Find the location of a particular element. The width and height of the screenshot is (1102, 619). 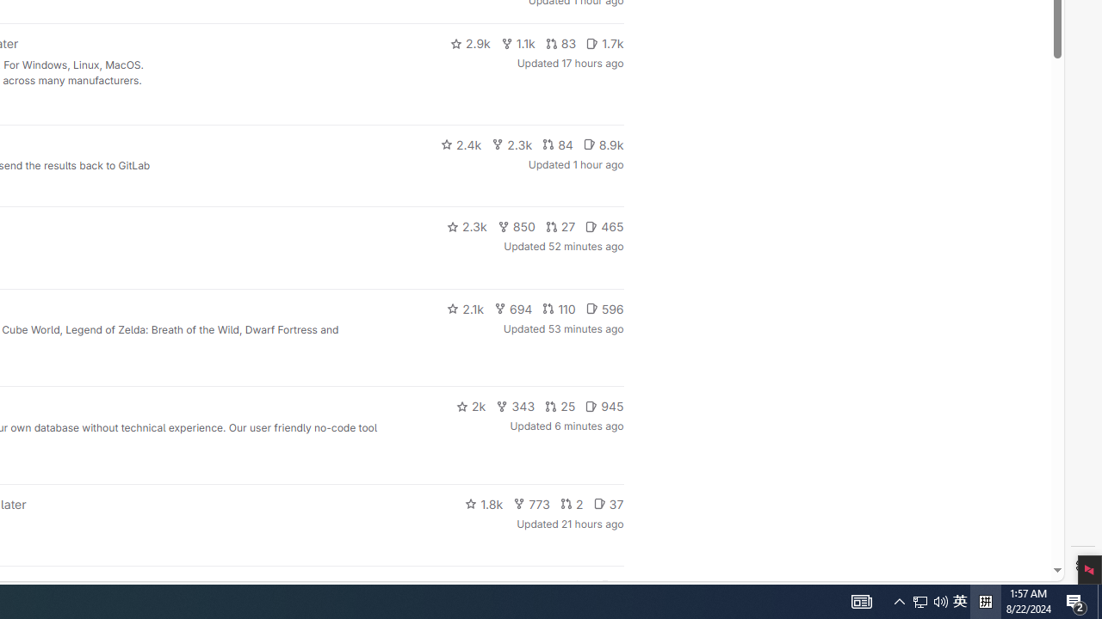

8.9k is located at coordinates (603, 144).